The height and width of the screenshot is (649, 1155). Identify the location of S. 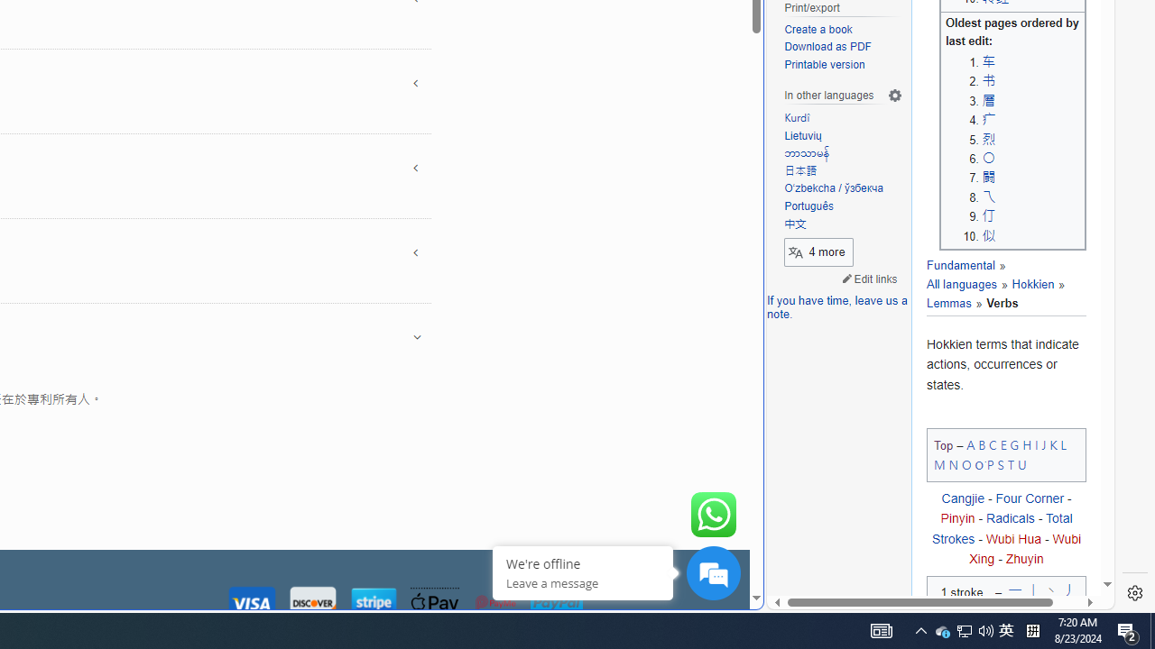
(1000, 464).